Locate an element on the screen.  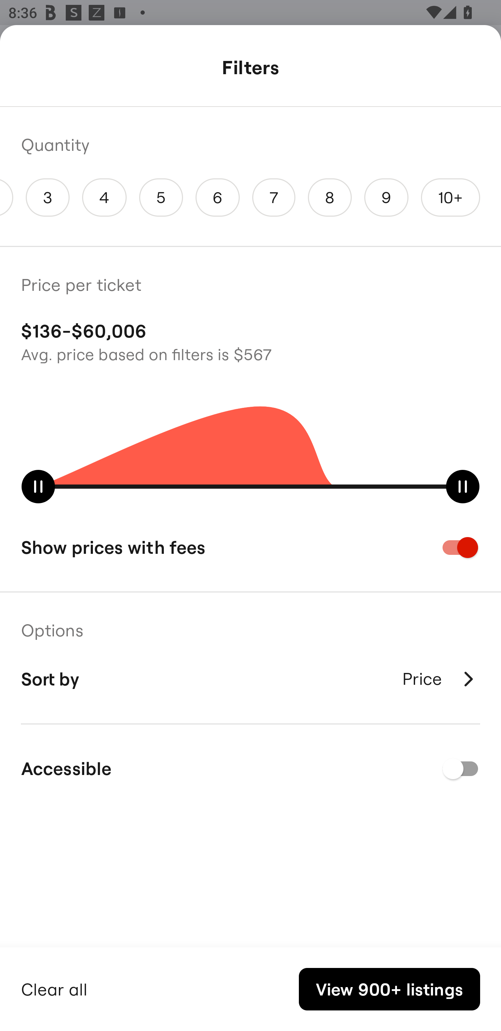
8 is located at coordinates (329, 197).